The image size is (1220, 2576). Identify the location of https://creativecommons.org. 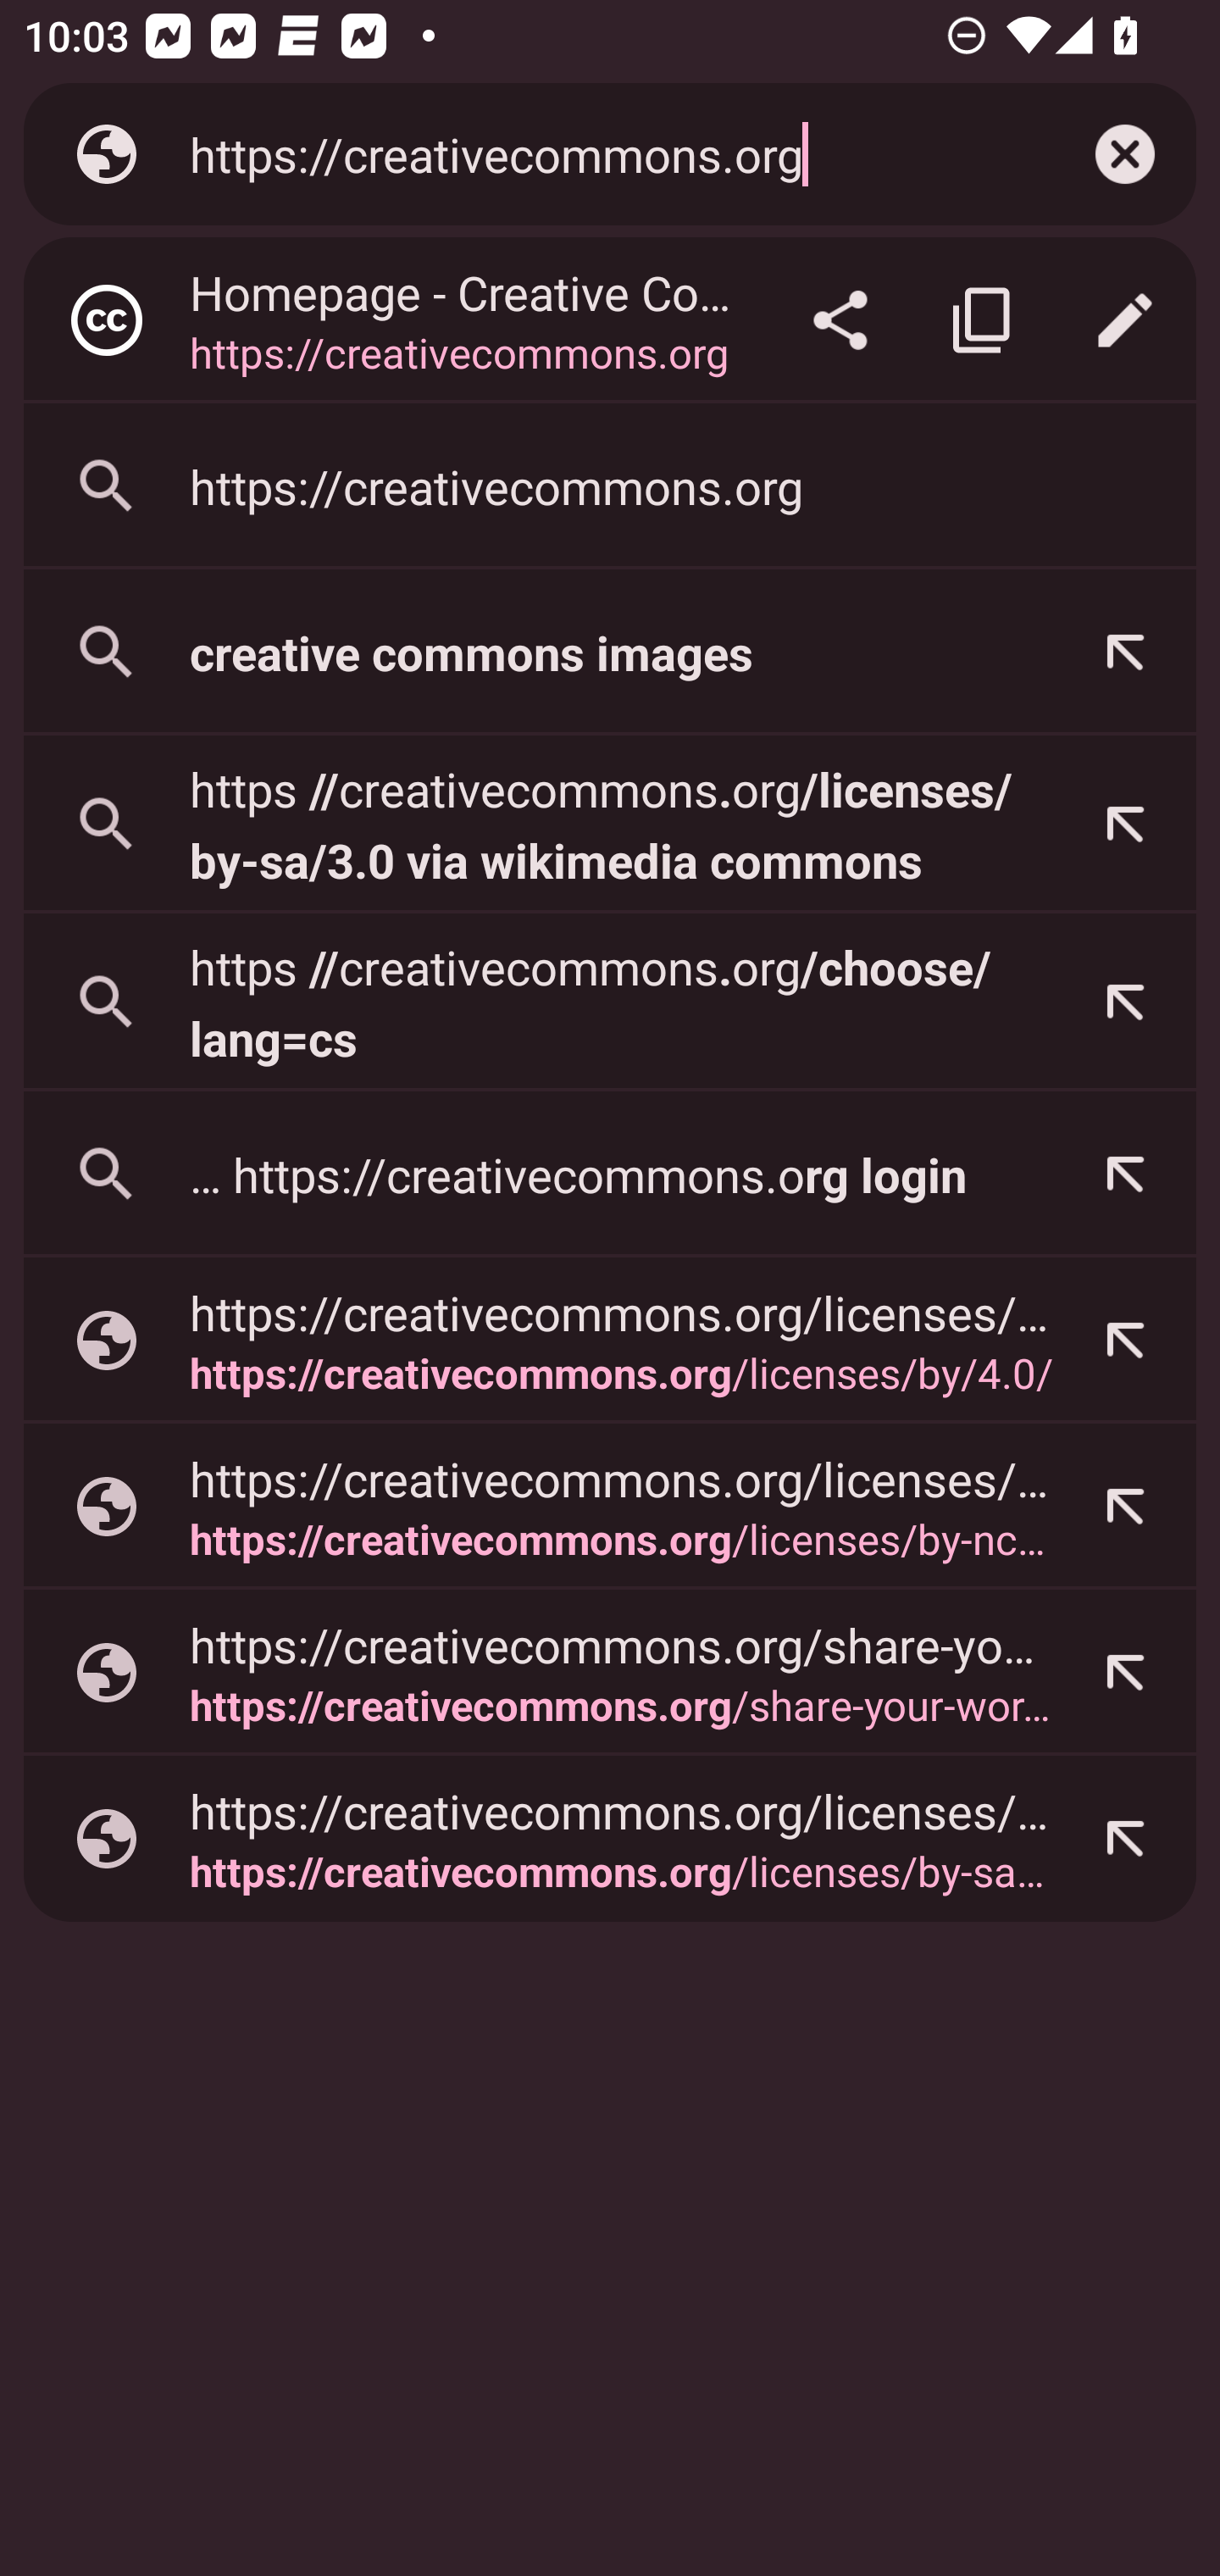
(604, 153).